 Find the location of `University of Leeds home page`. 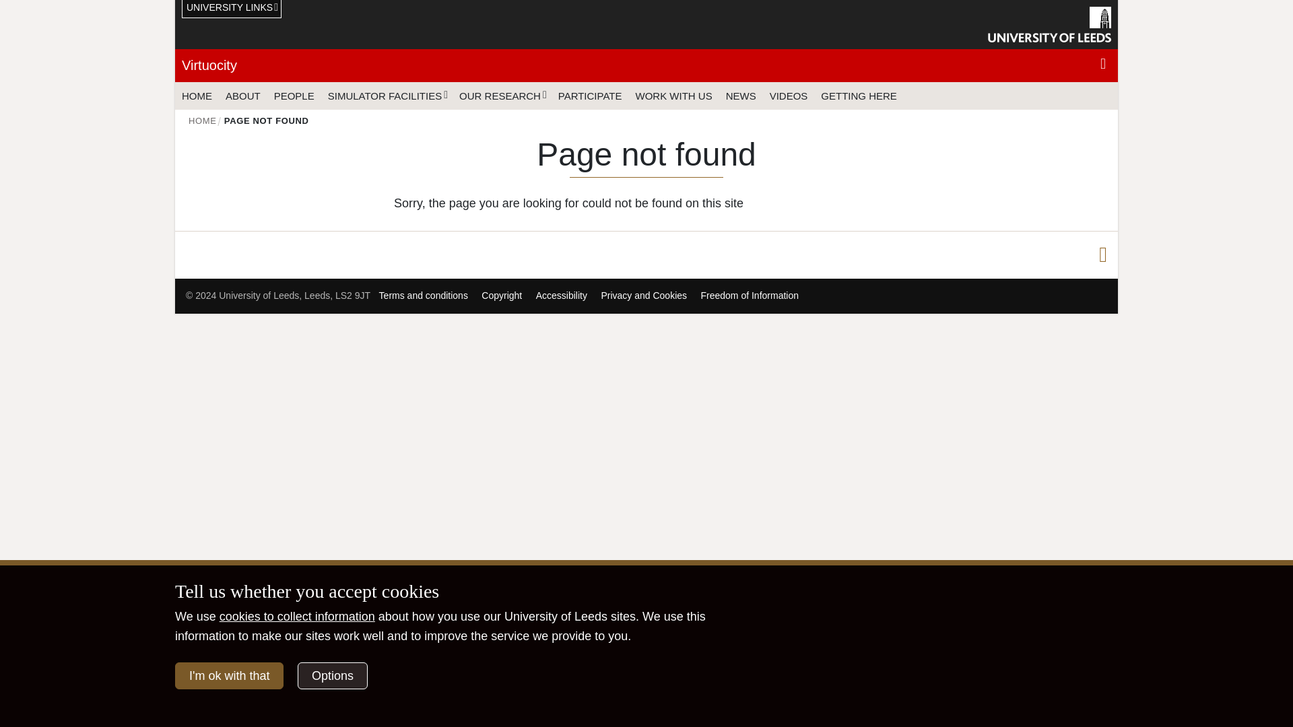

University of Leeds home page is located at coordinates (1049, 24).